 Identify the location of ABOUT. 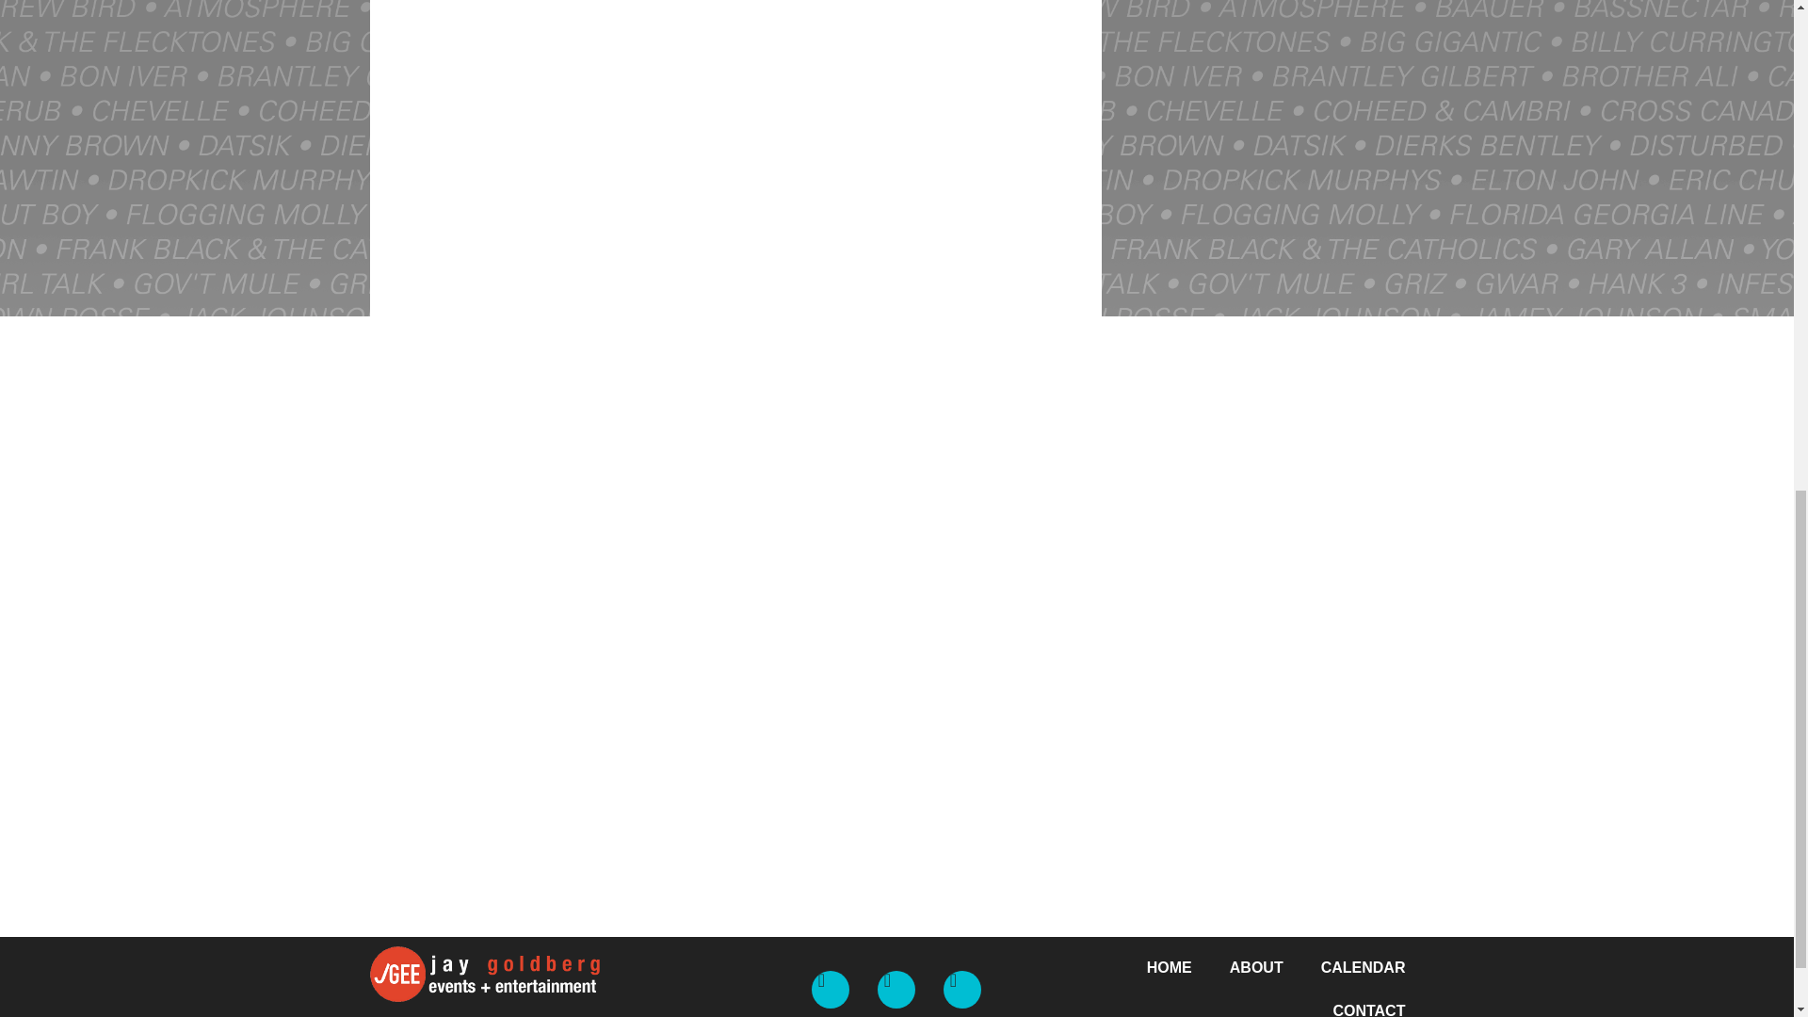
(1256, 968).